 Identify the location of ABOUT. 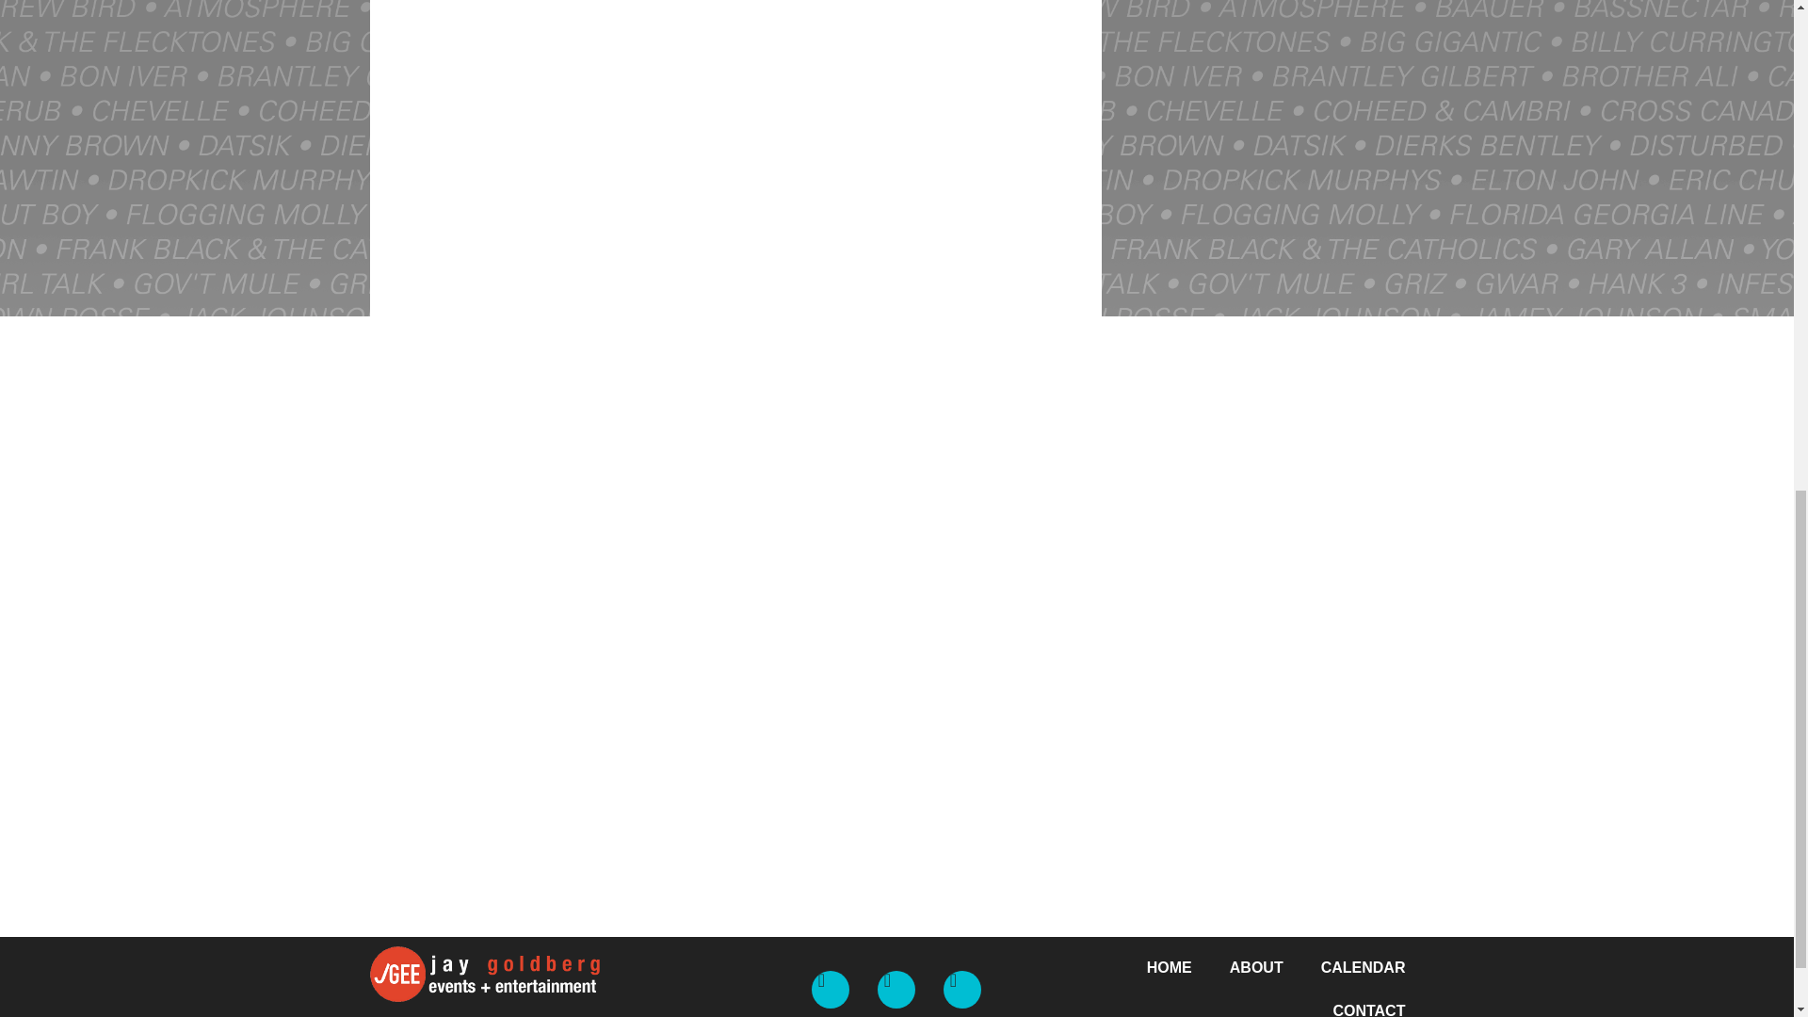
(1256, 968).